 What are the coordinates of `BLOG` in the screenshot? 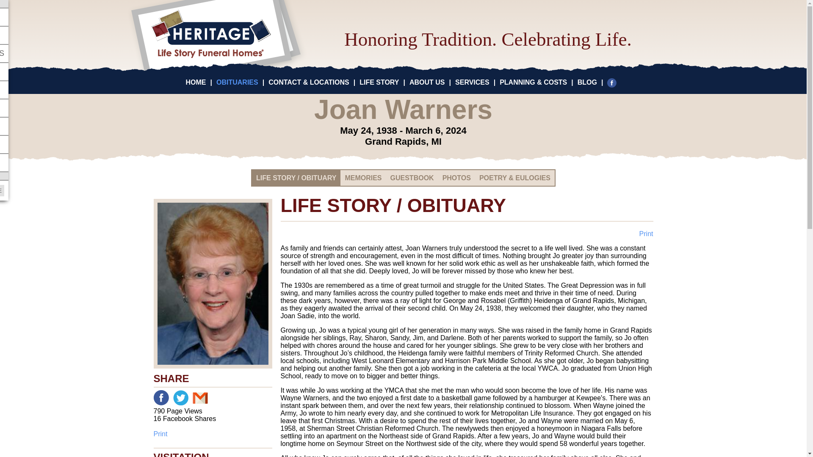 It's located at (587, 82).